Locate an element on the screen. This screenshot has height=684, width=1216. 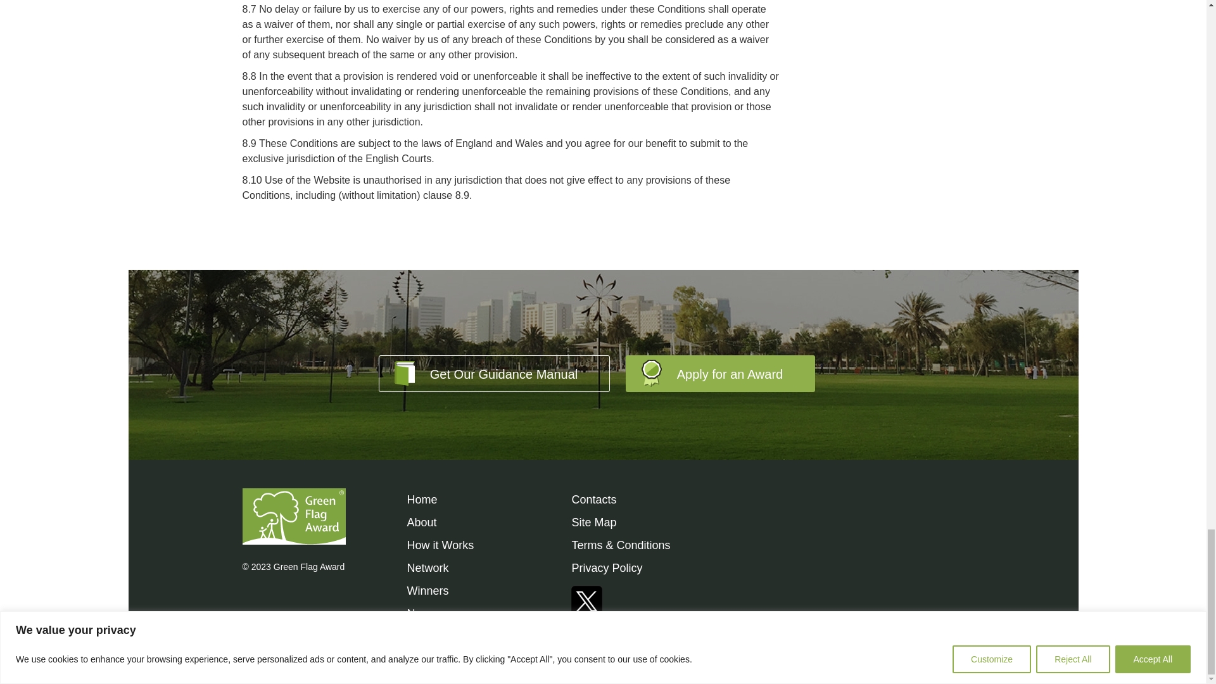
Contacts is located at coordinates (594, 499).